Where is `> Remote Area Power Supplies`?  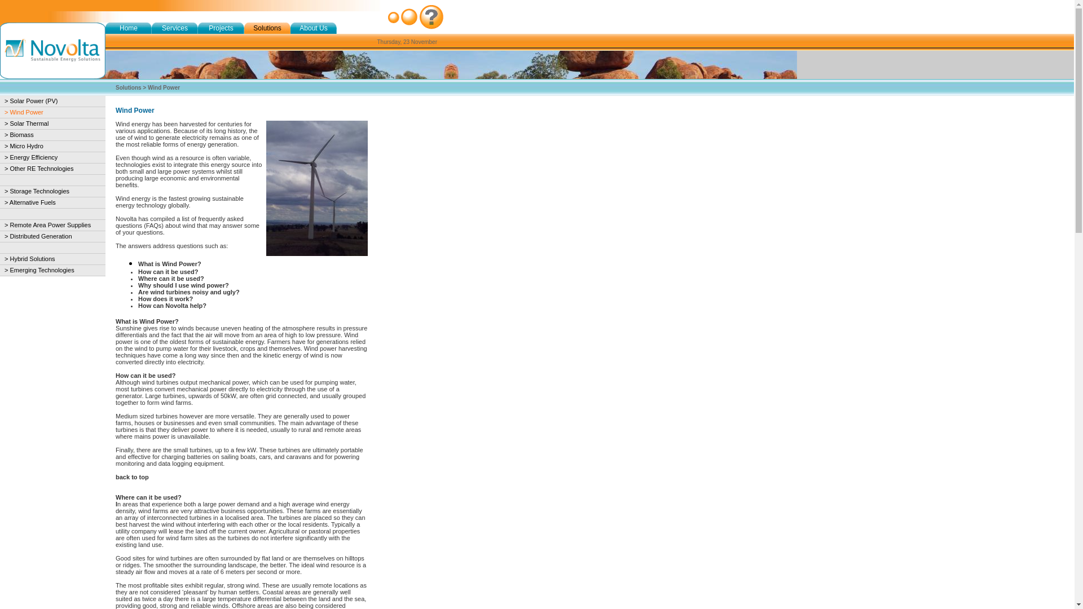 > Remote Area Power Supplies is located at coordinates (47, 225).